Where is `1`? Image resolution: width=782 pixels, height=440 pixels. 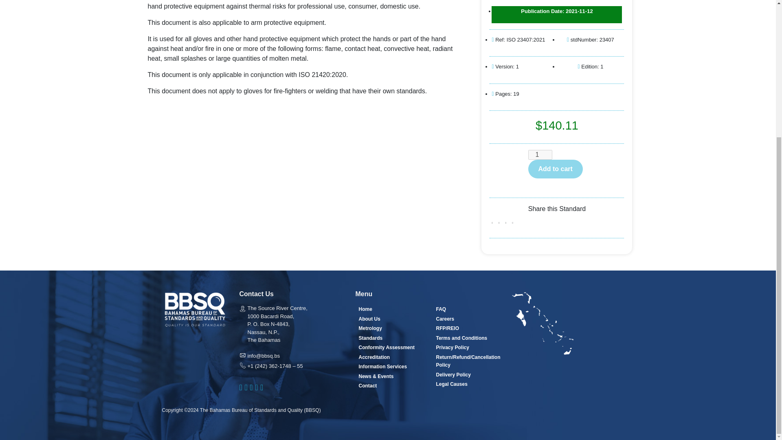
1 is located at coordinates (540, 155).